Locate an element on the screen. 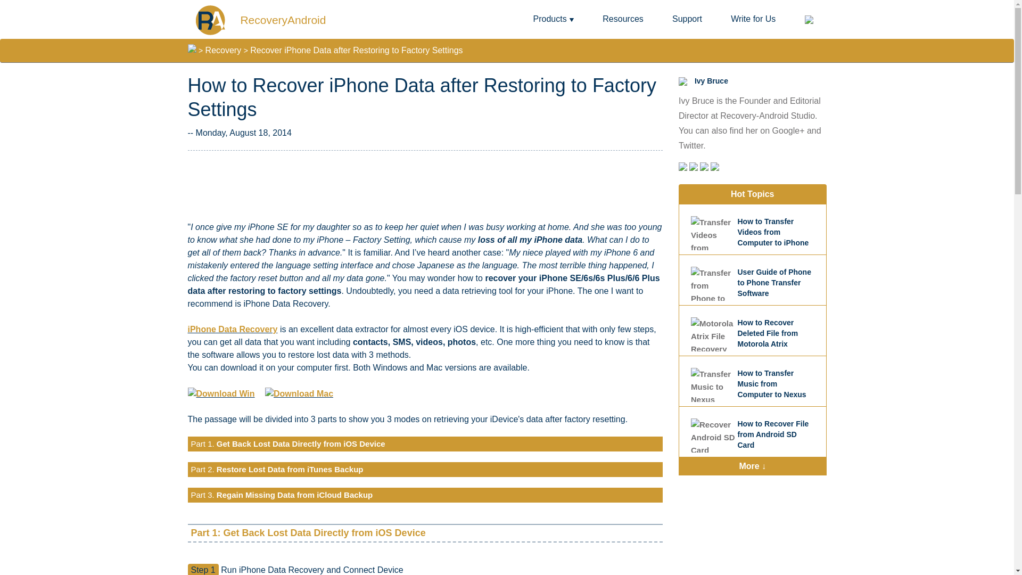 This screenshot has height=575, width=1022. Support is located at coordinates (687, 19).